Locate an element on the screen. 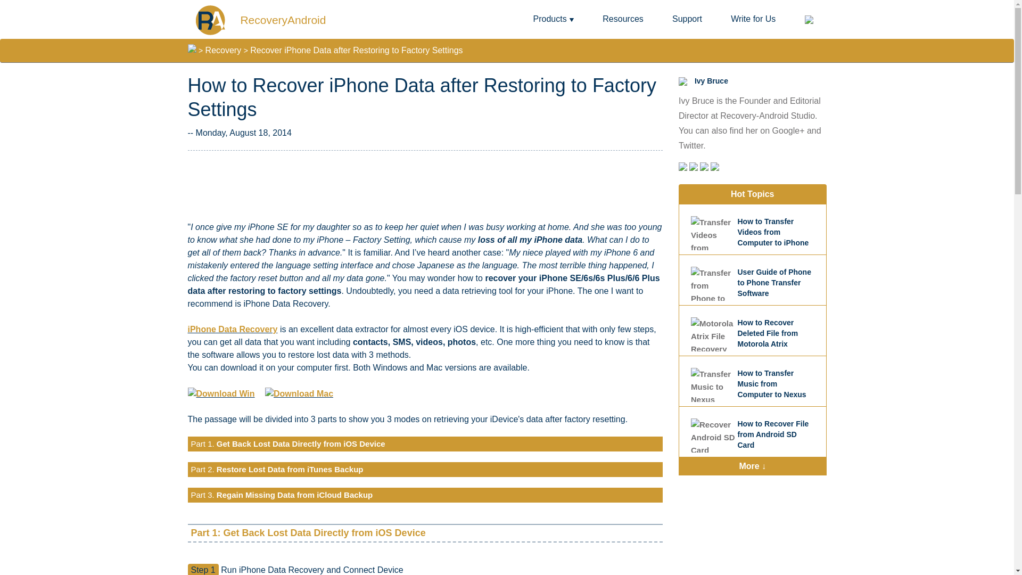 This screenshot has height=575, width=1022. Support is located at coordinates (687, 19).